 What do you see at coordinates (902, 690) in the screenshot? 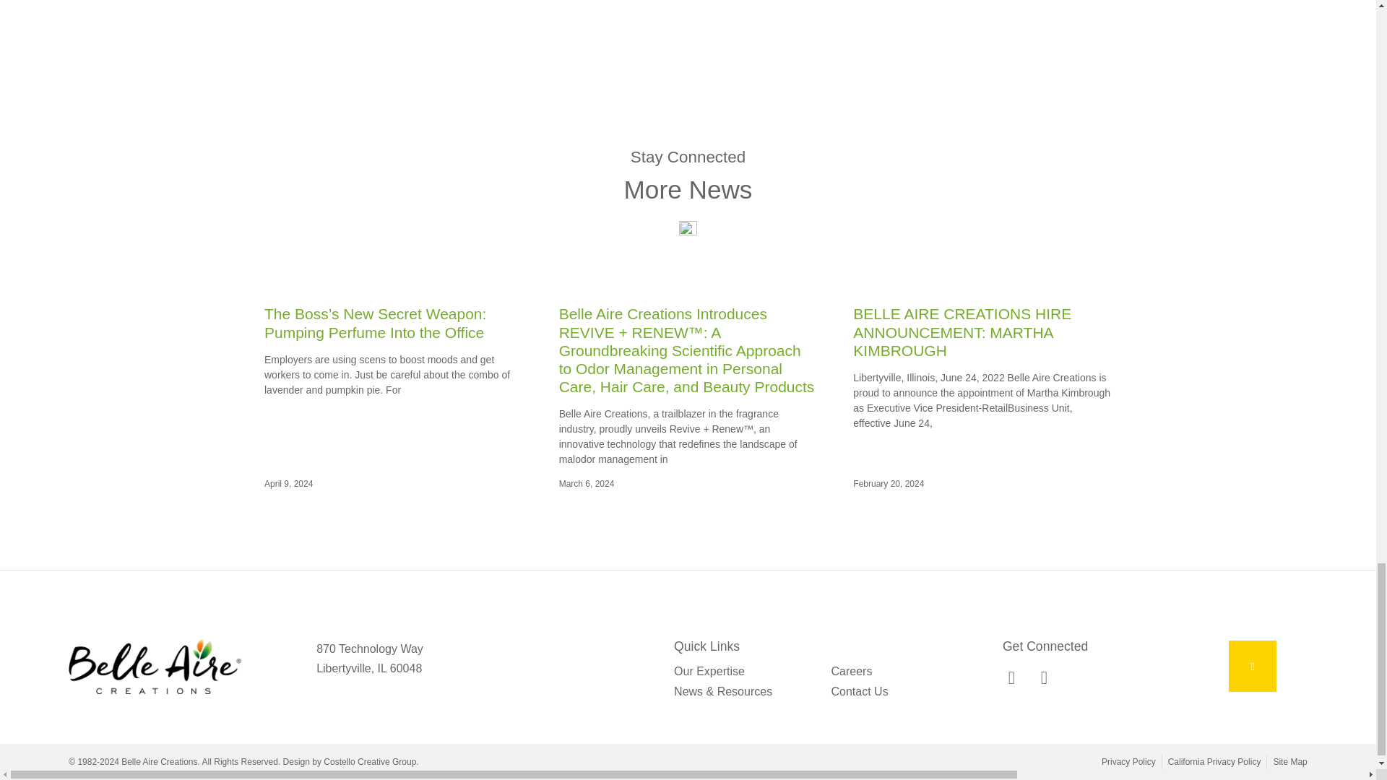
I see `Contact Us` at bounding box center [902, 690].